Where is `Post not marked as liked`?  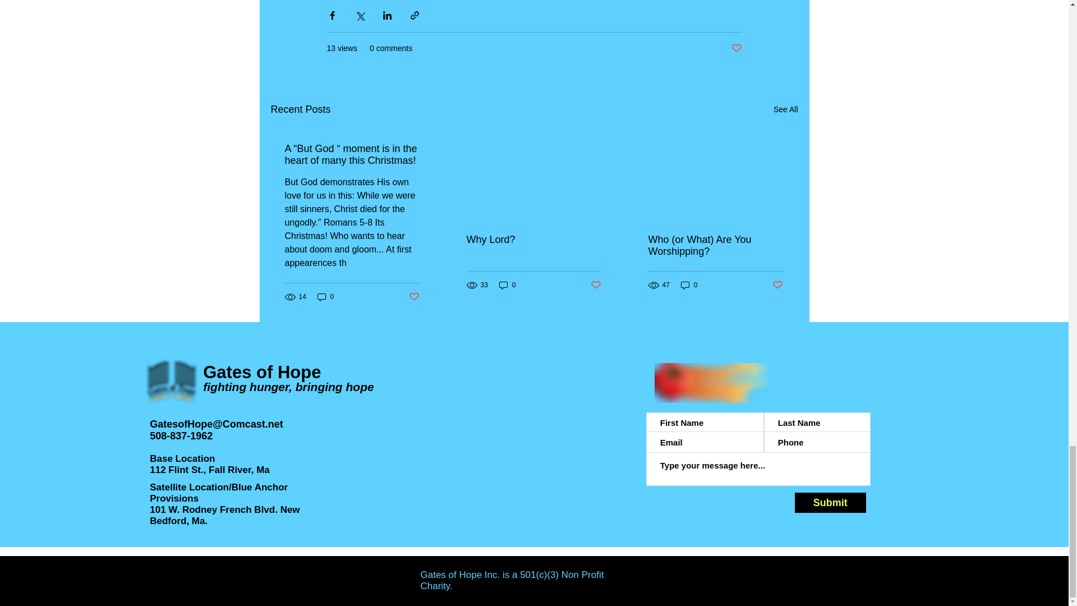
Post not marked as liked is located at coordinates (413, 297).